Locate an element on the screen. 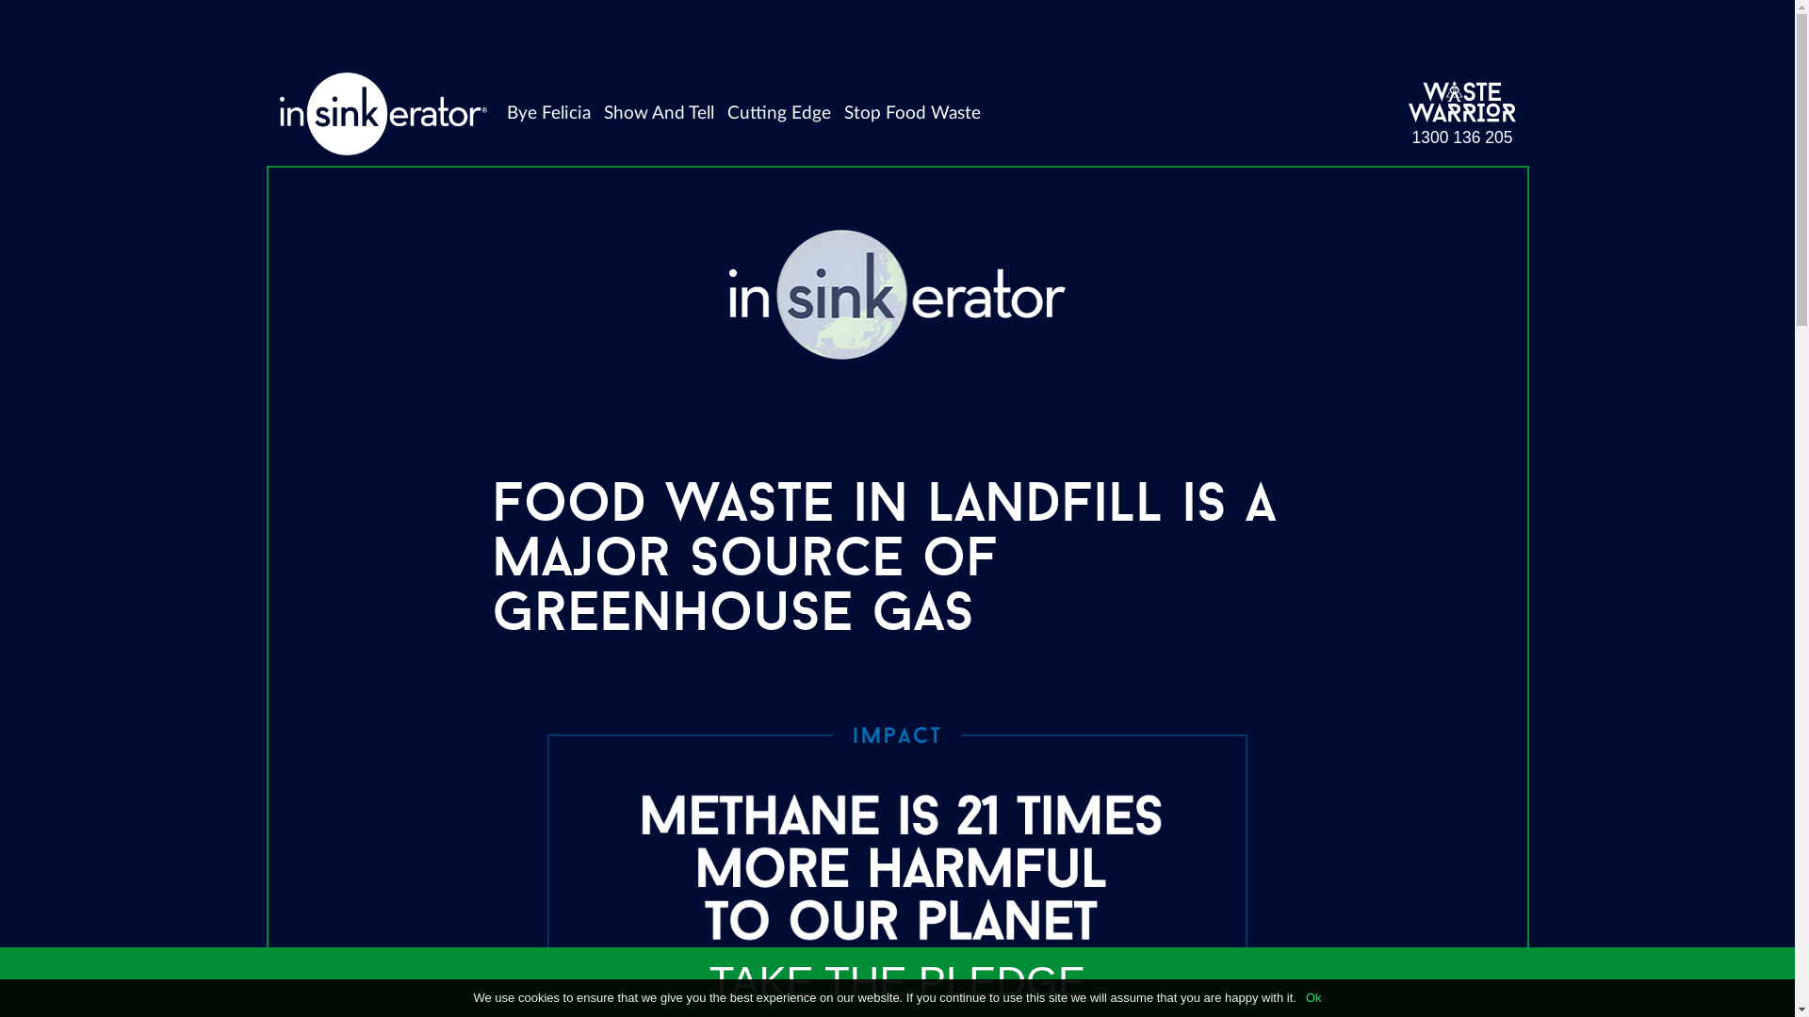 Image resolution: width=1809 pixels, height=1017 pixels. Bye Felicia is located at coordinates (548, 114).